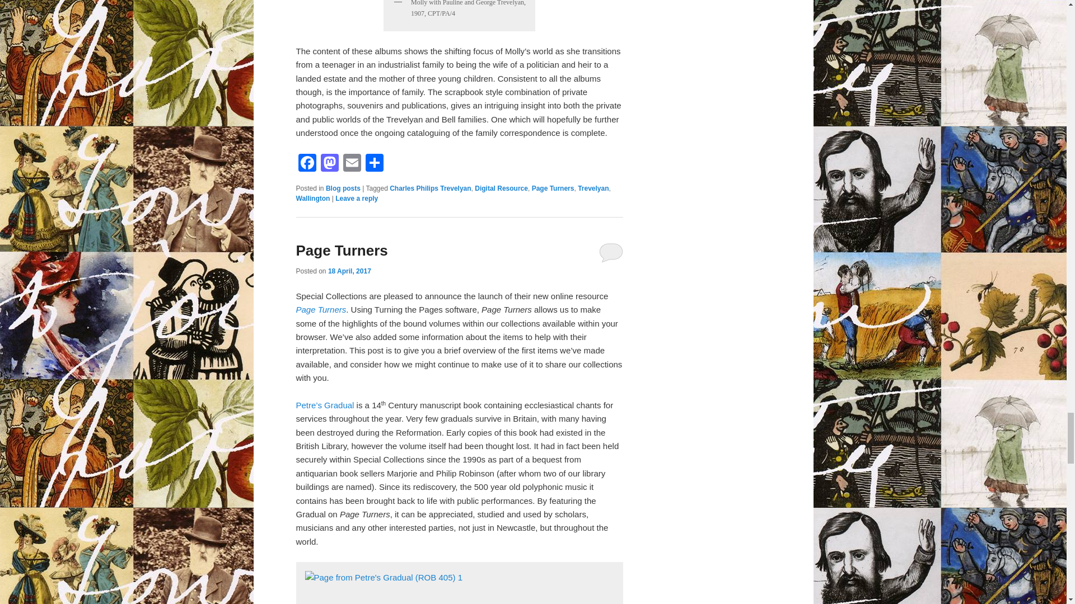  I want to click on Email, so click(352, 164).